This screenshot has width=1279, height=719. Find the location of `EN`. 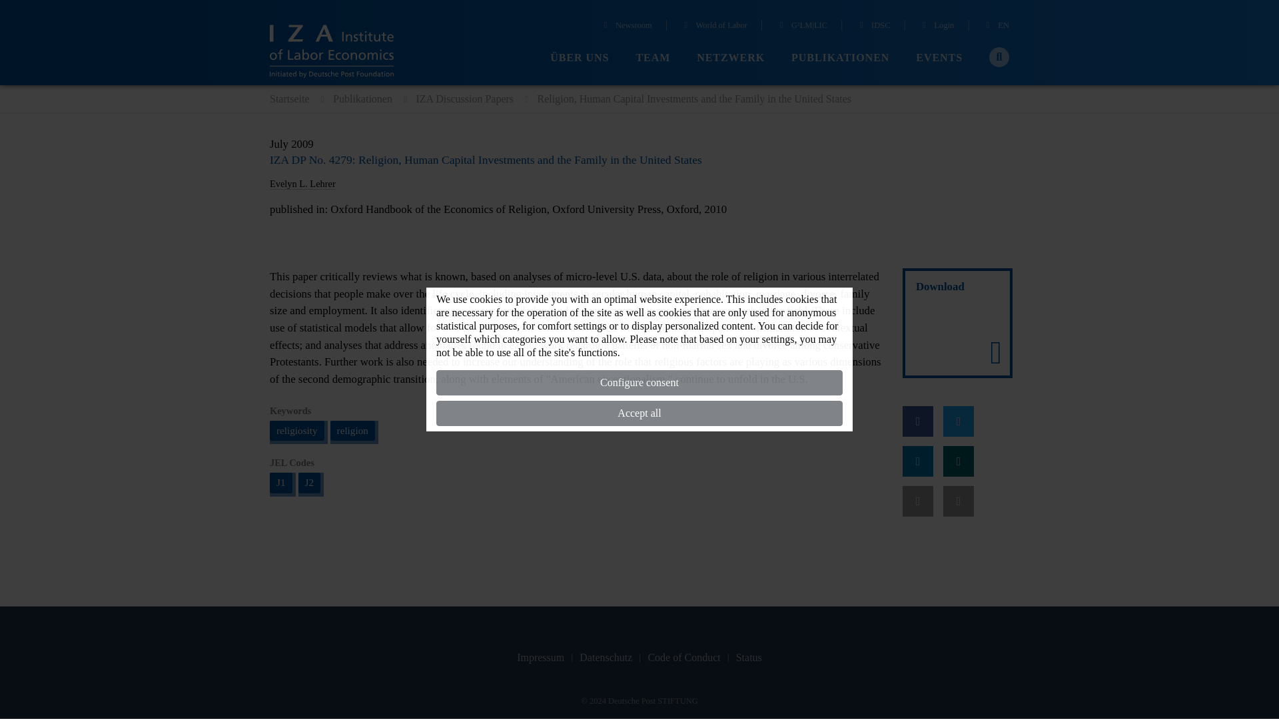

EN is located at coordinates (996, 27).